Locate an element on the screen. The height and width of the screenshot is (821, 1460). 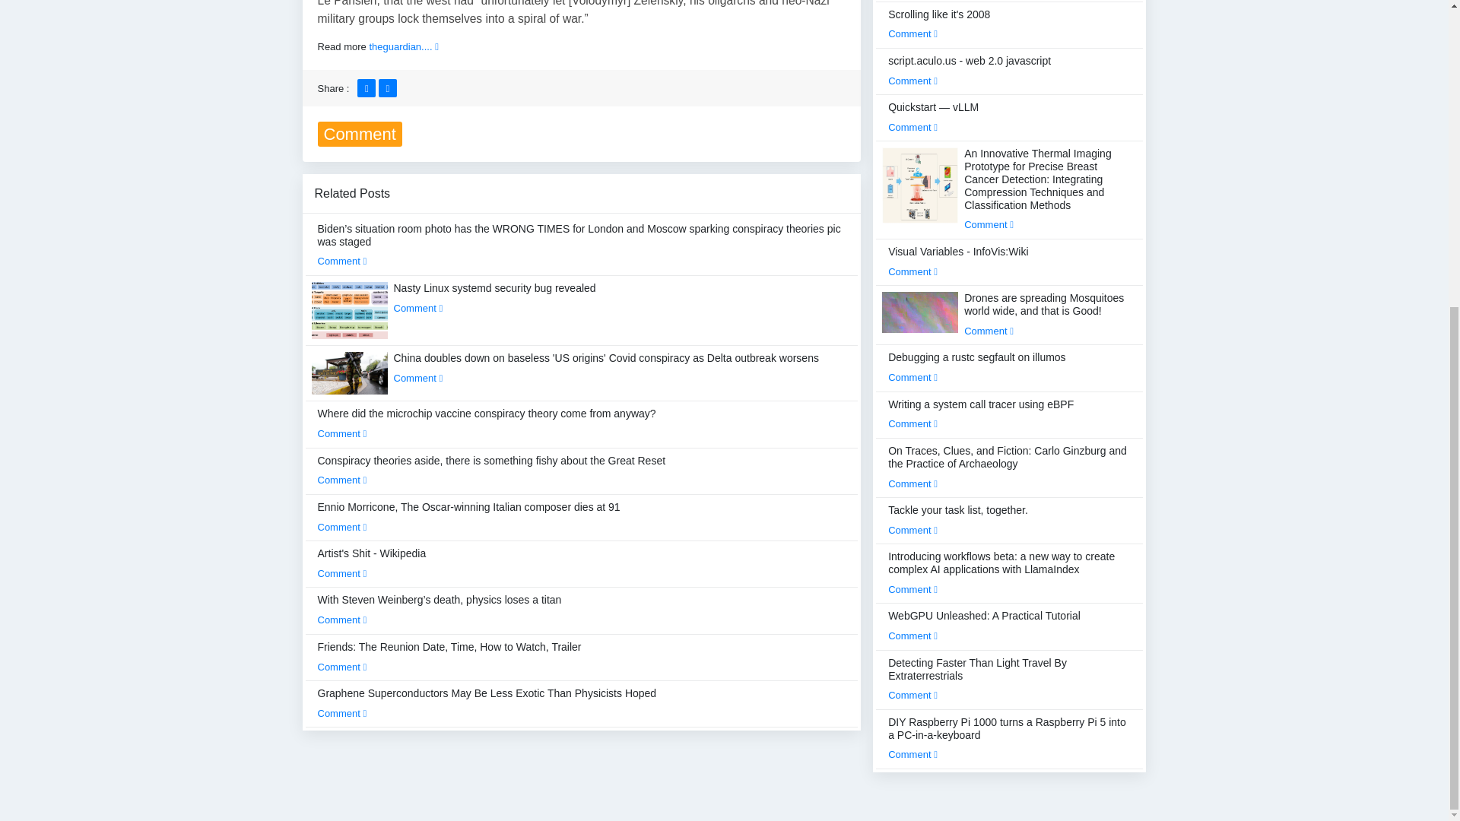
Friends: The Reunion Date, Time, How to Watch, Trailer is located at coordinates (449, 657).